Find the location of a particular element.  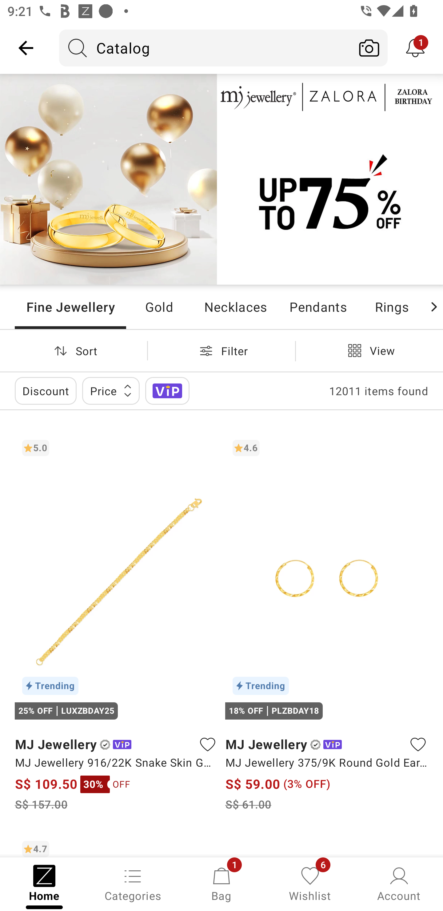

Filter is located at coordinates (221, 351).